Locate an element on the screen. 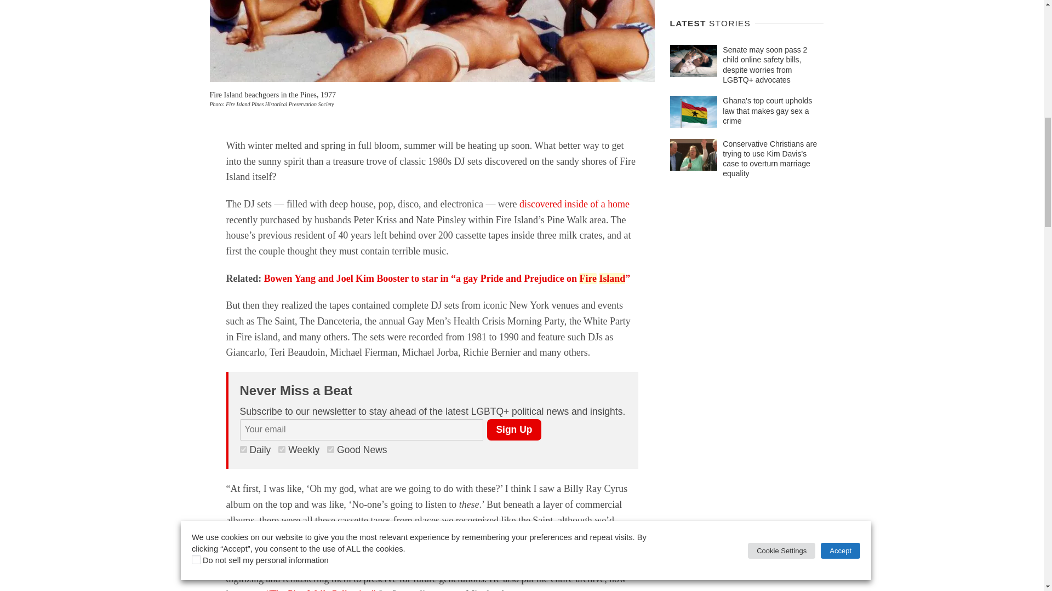 This screenshot has width=1052, height=591. 1920883 is located at coordinates (331, 450).